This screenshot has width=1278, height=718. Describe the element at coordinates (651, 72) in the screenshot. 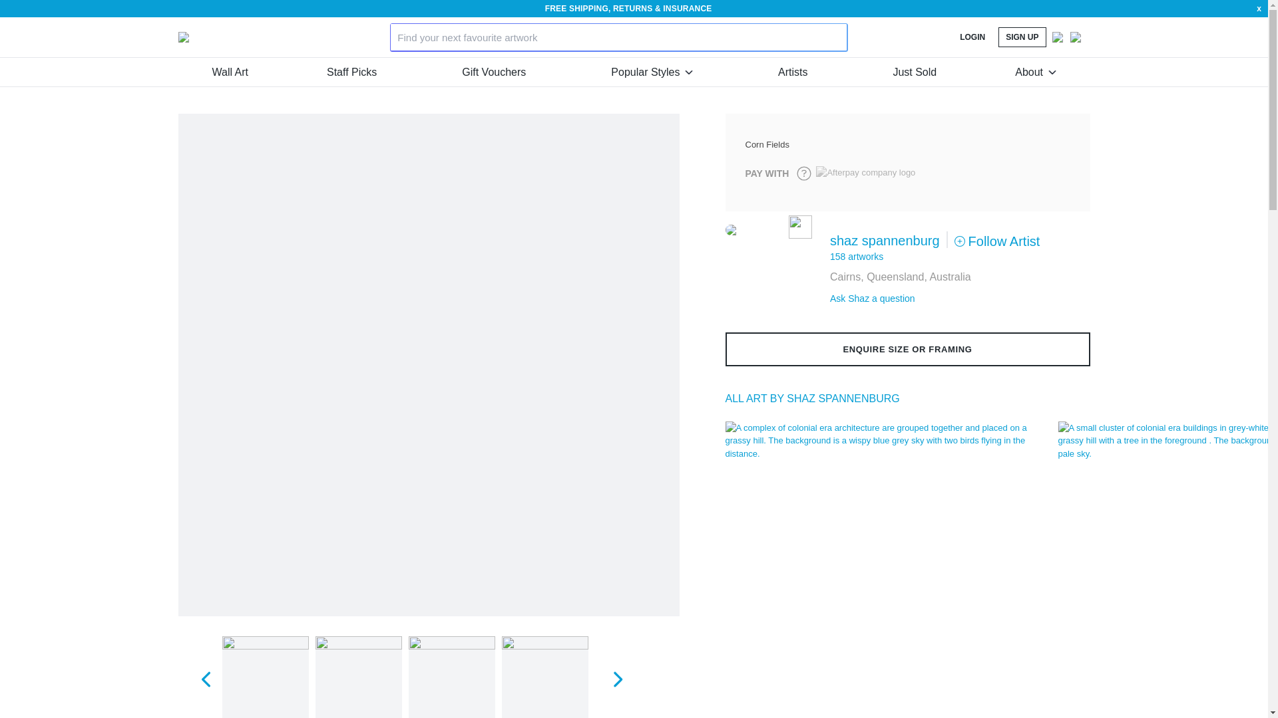

I see `Popular Styles` at that location.